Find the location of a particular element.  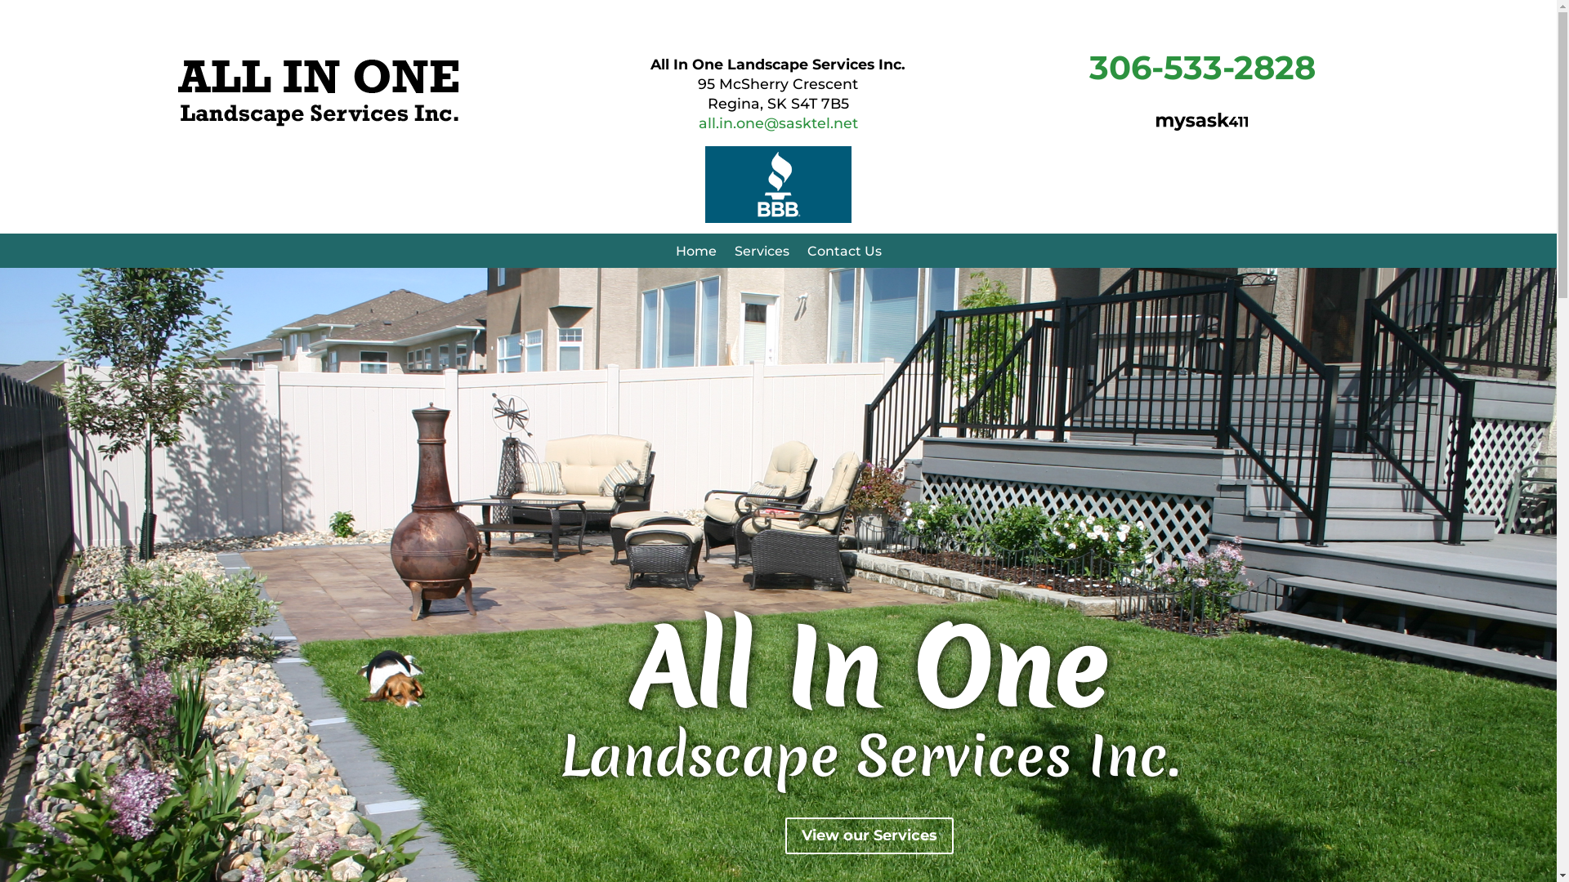

Home is located at coordinates (695, 255).